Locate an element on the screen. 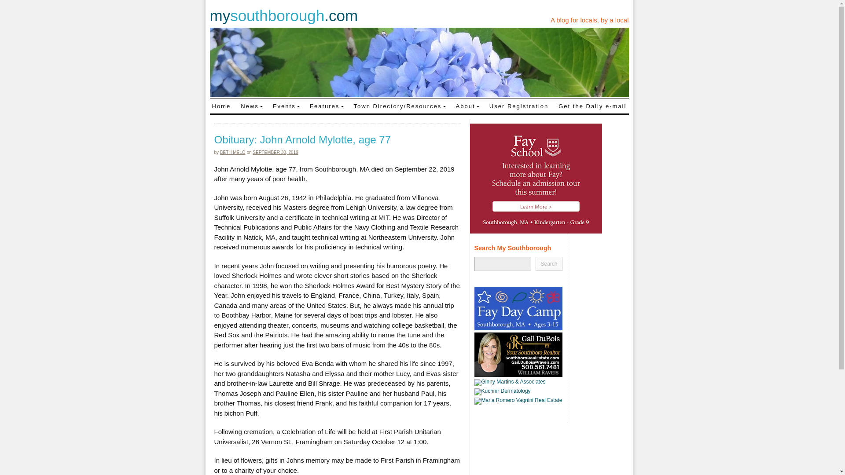  Features is located at coordinates (327, 106).